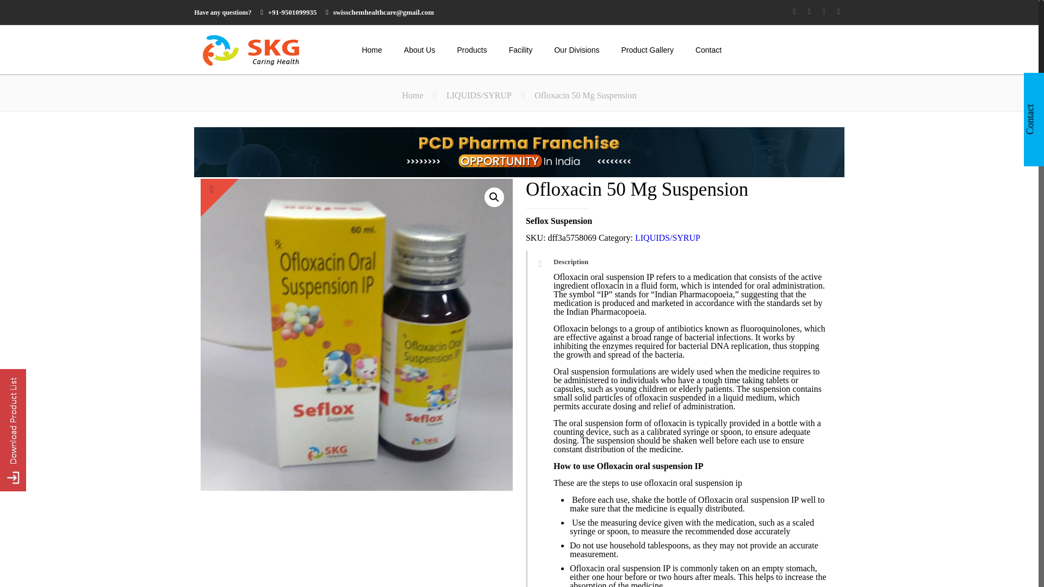 The height and width of the screenshot is (587, 1044). Describe the element at coordinates (576, 50) in the screenshot. I see `Our Divisions` at that location.